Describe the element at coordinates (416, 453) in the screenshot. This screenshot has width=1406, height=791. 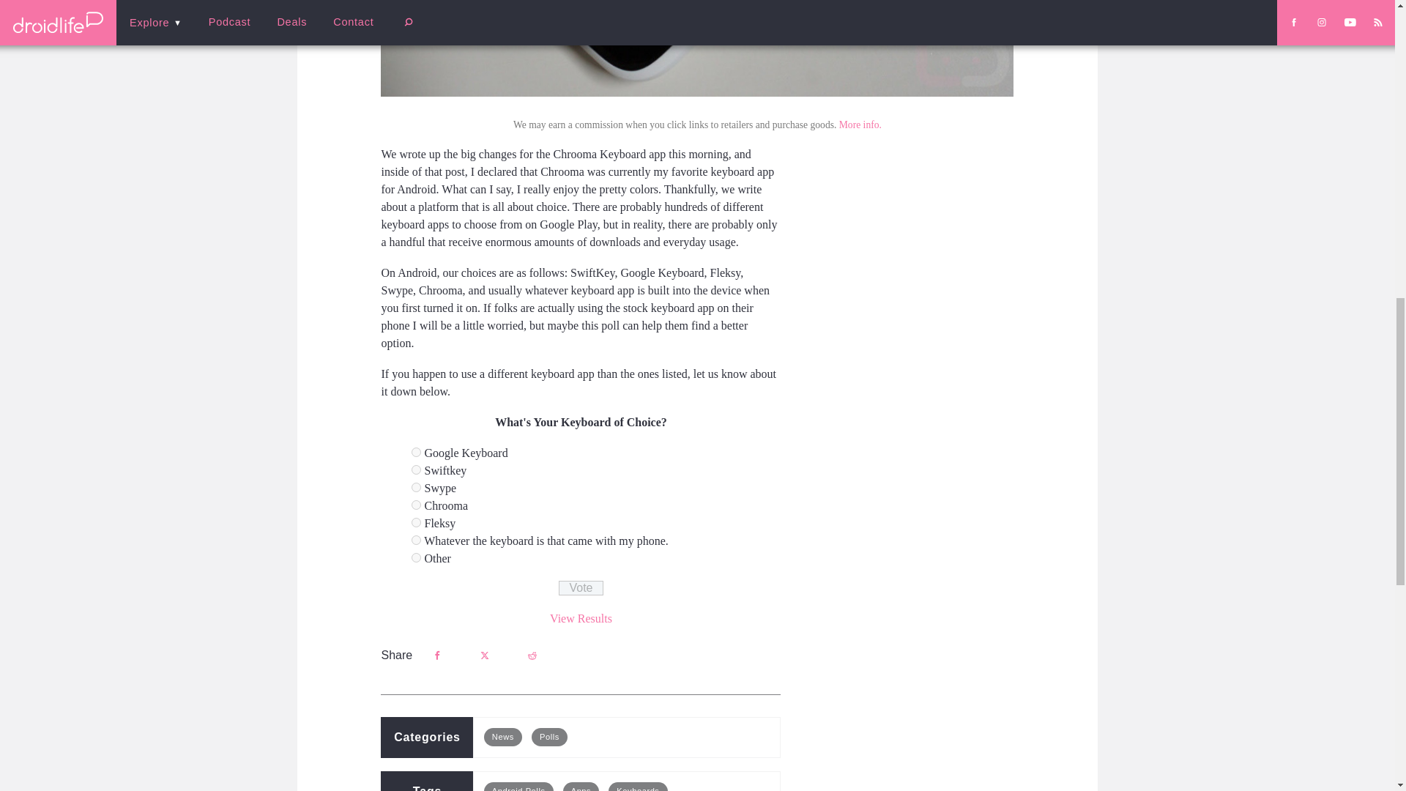
I see `1779` at that location.